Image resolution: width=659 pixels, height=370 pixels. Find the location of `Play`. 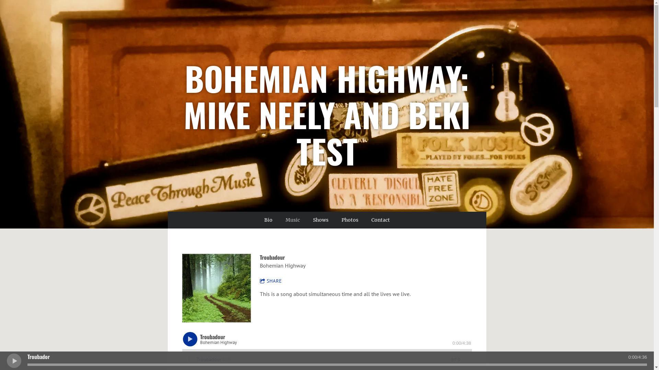

Play is located at coordinates (190, 339).